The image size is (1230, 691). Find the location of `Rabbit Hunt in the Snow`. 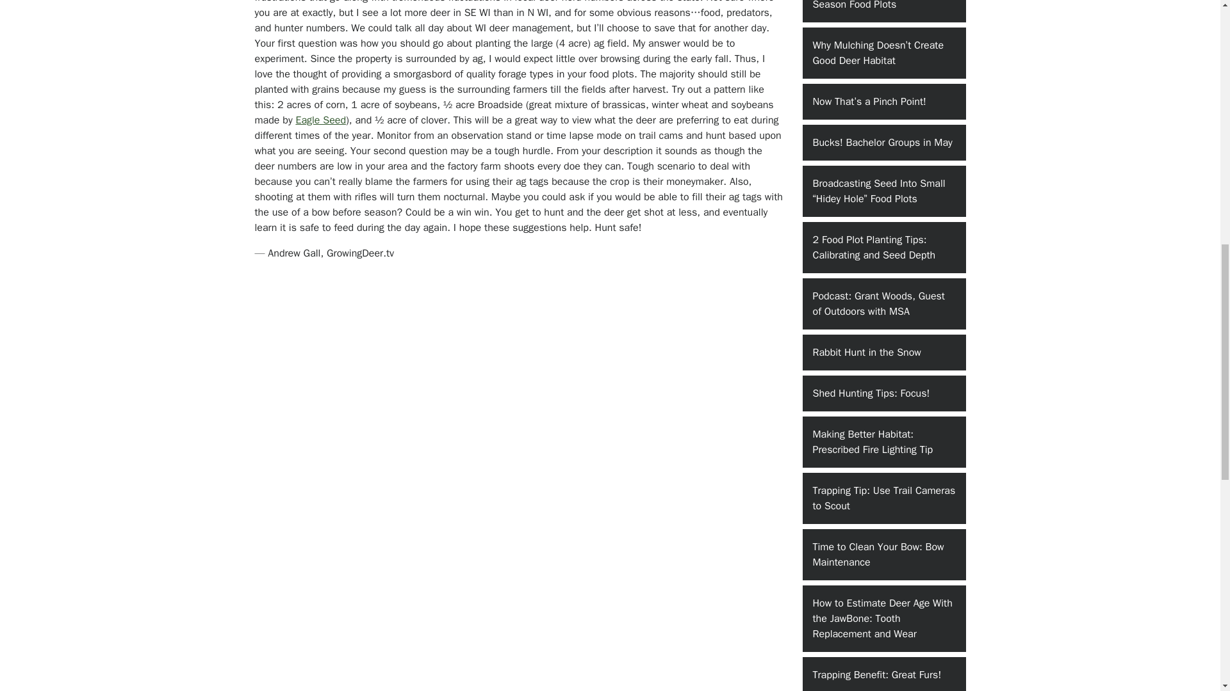

Rabbit Hunt in the Snow is located at coordinates (883, 352).